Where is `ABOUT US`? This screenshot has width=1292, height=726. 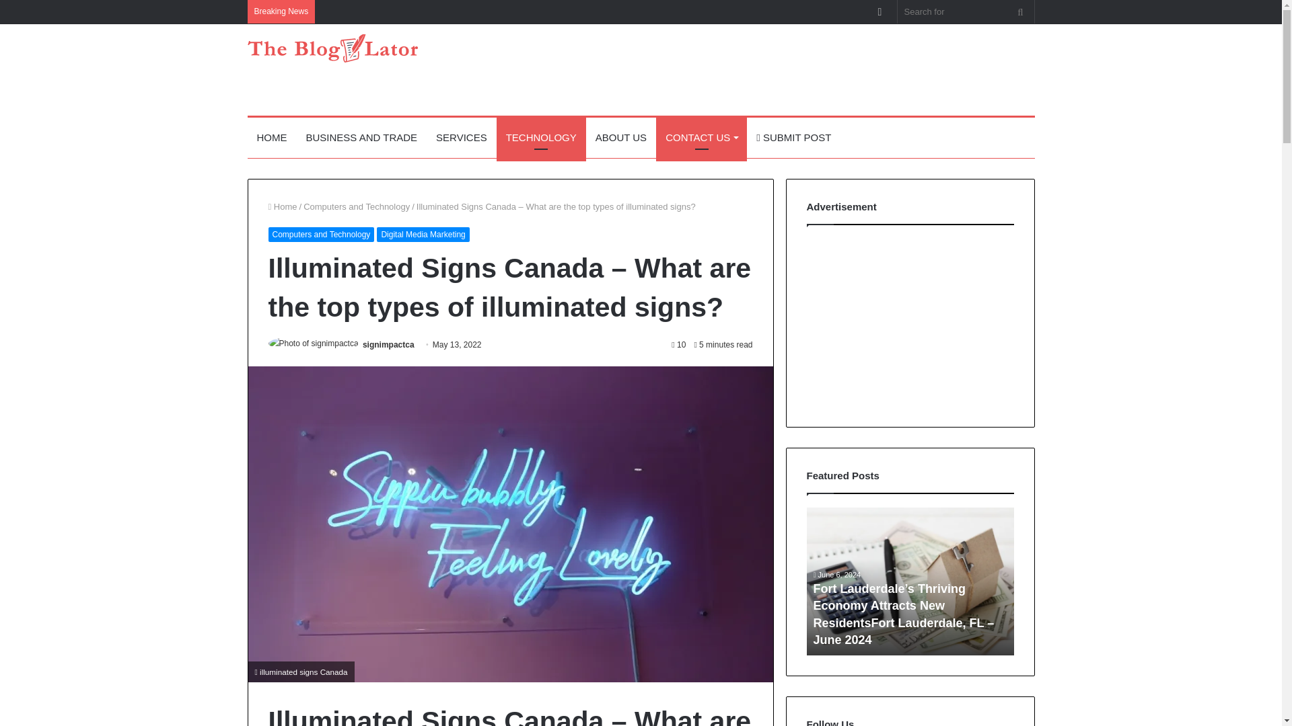 ABOUT US is located at coordinates (621, 137).